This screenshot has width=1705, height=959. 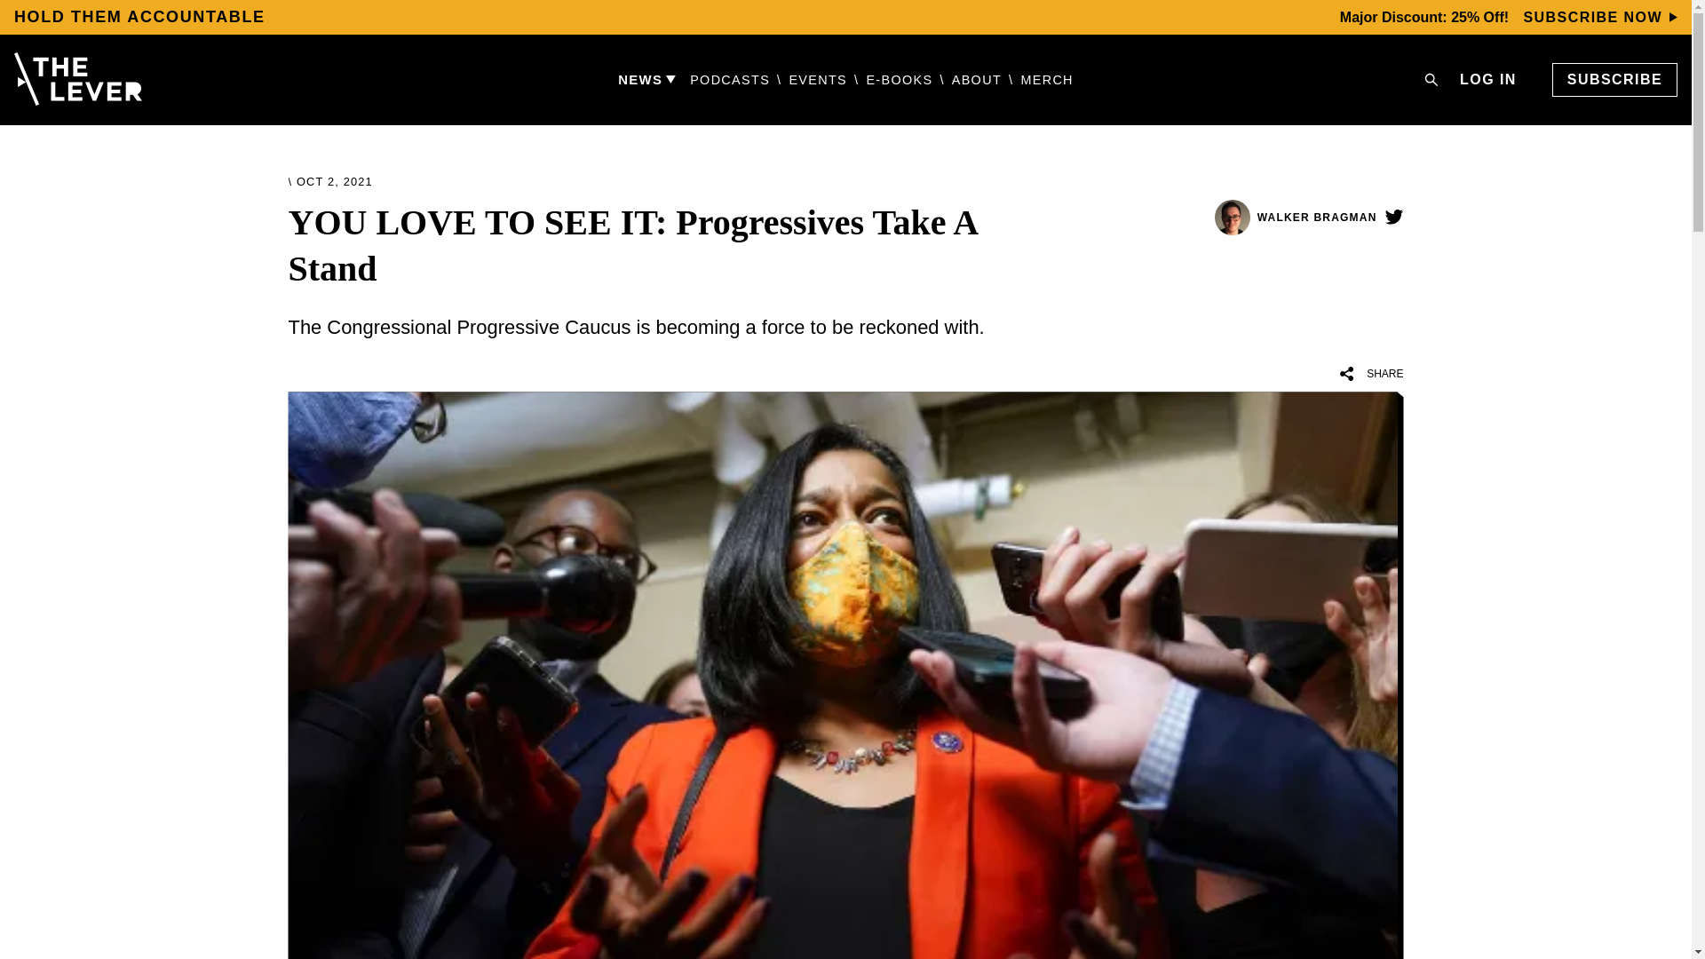 I want to click on PODCASTS, so click(x=730, y=80).